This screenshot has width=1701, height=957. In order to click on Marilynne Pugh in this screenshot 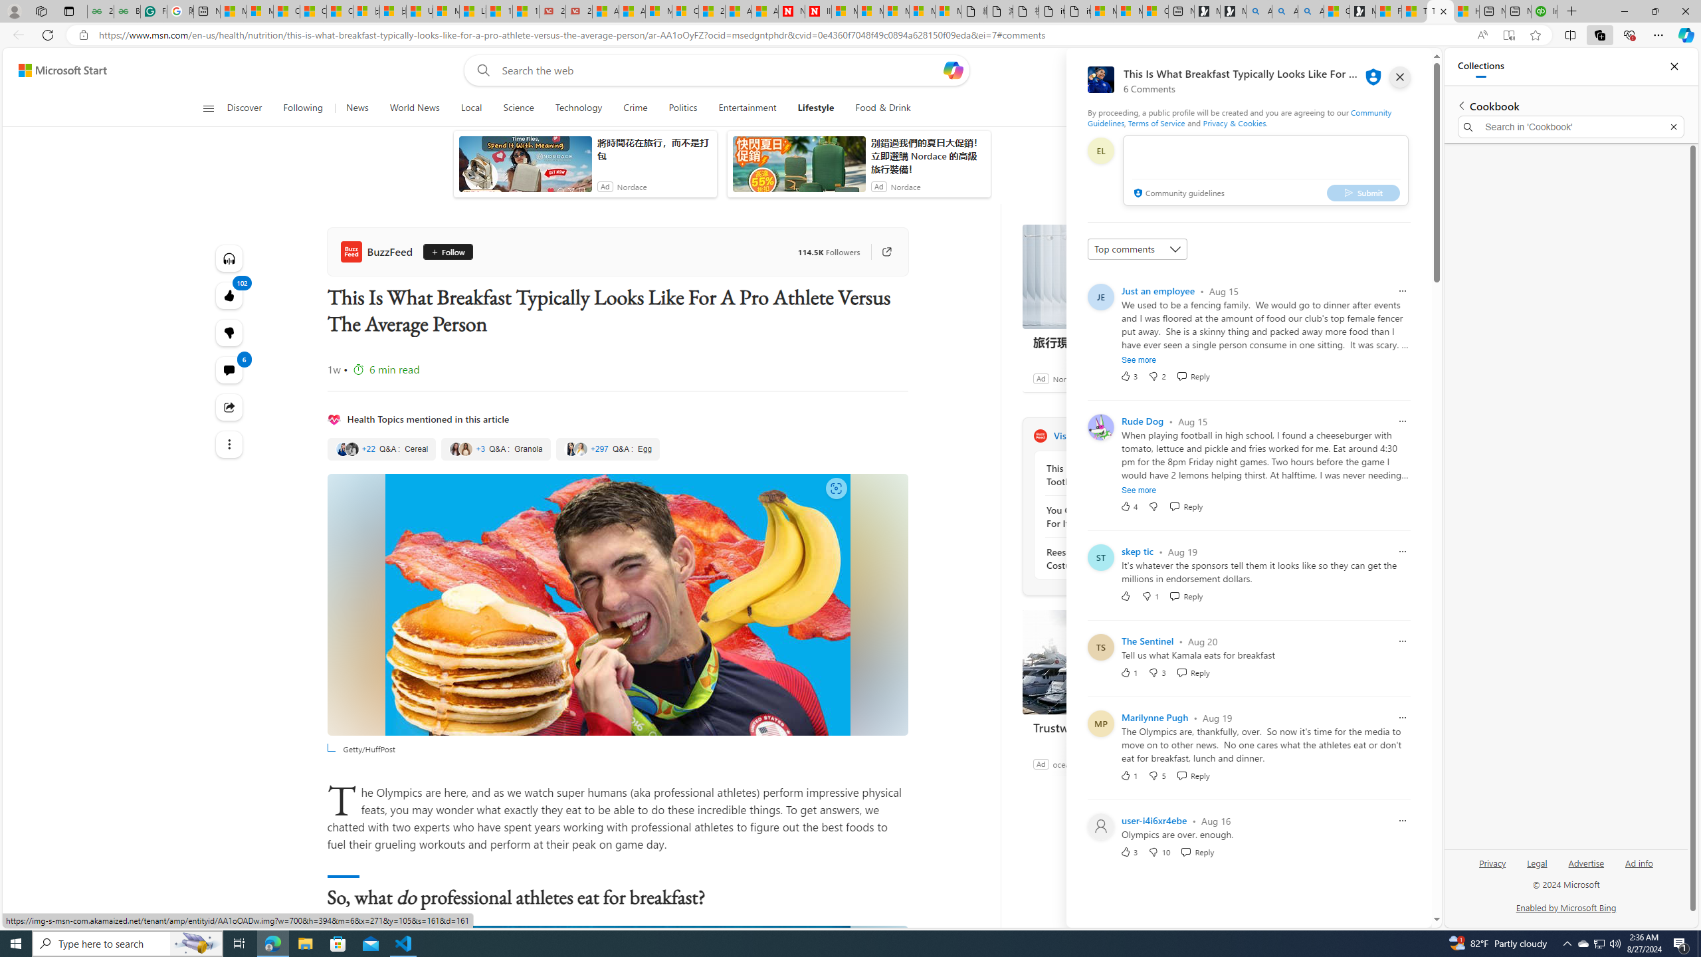, I will do `click(1155, 718)`.